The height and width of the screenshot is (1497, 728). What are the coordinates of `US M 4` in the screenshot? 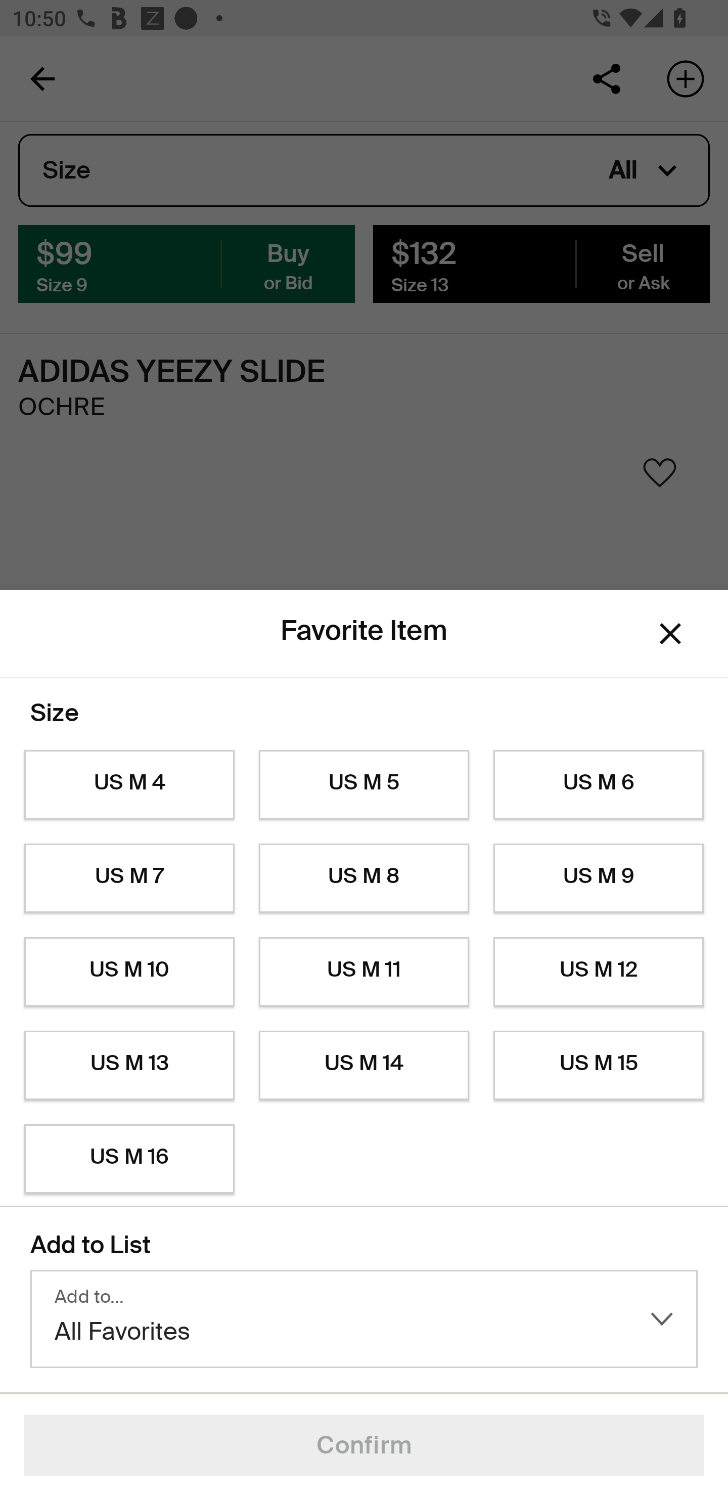 It's located at (129, 785).